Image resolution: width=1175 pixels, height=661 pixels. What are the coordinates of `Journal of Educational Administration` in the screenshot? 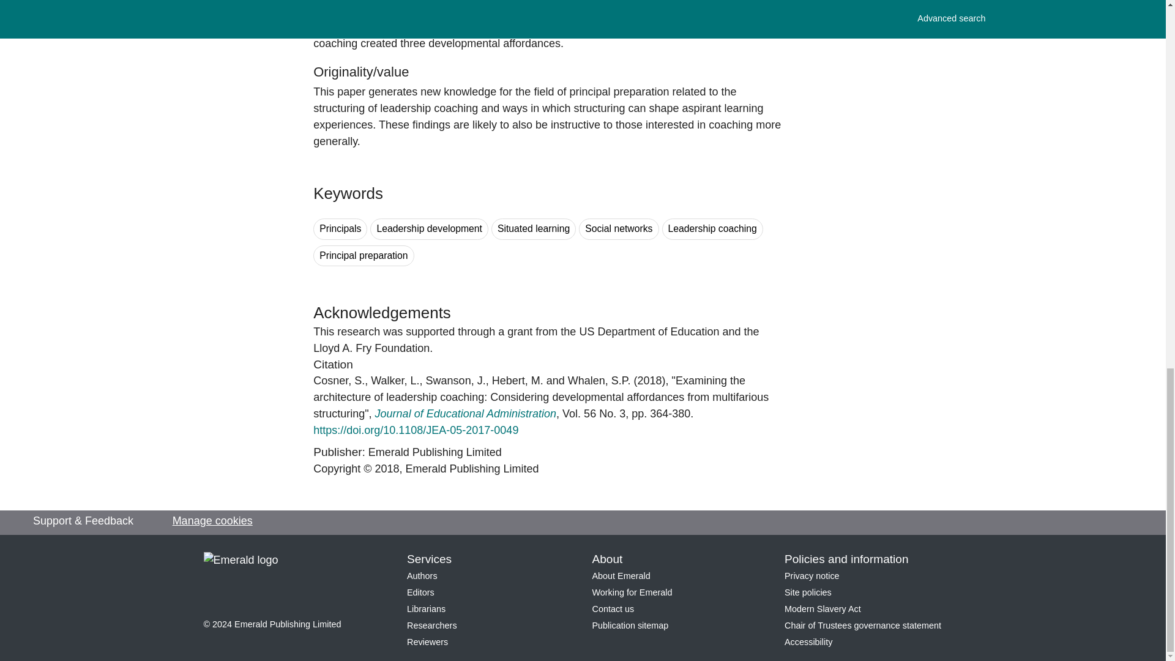 It's located at (466, 414).